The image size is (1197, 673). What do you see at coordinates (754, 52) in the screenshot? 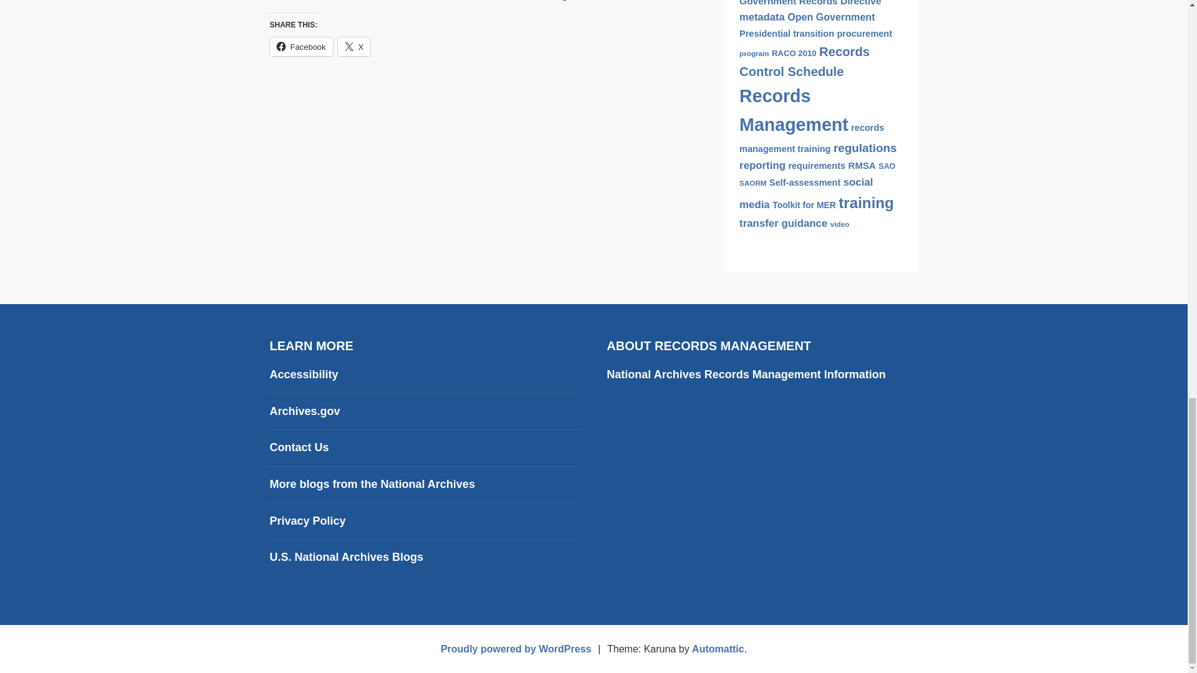
I see `program` at bounding box center [754, 52].